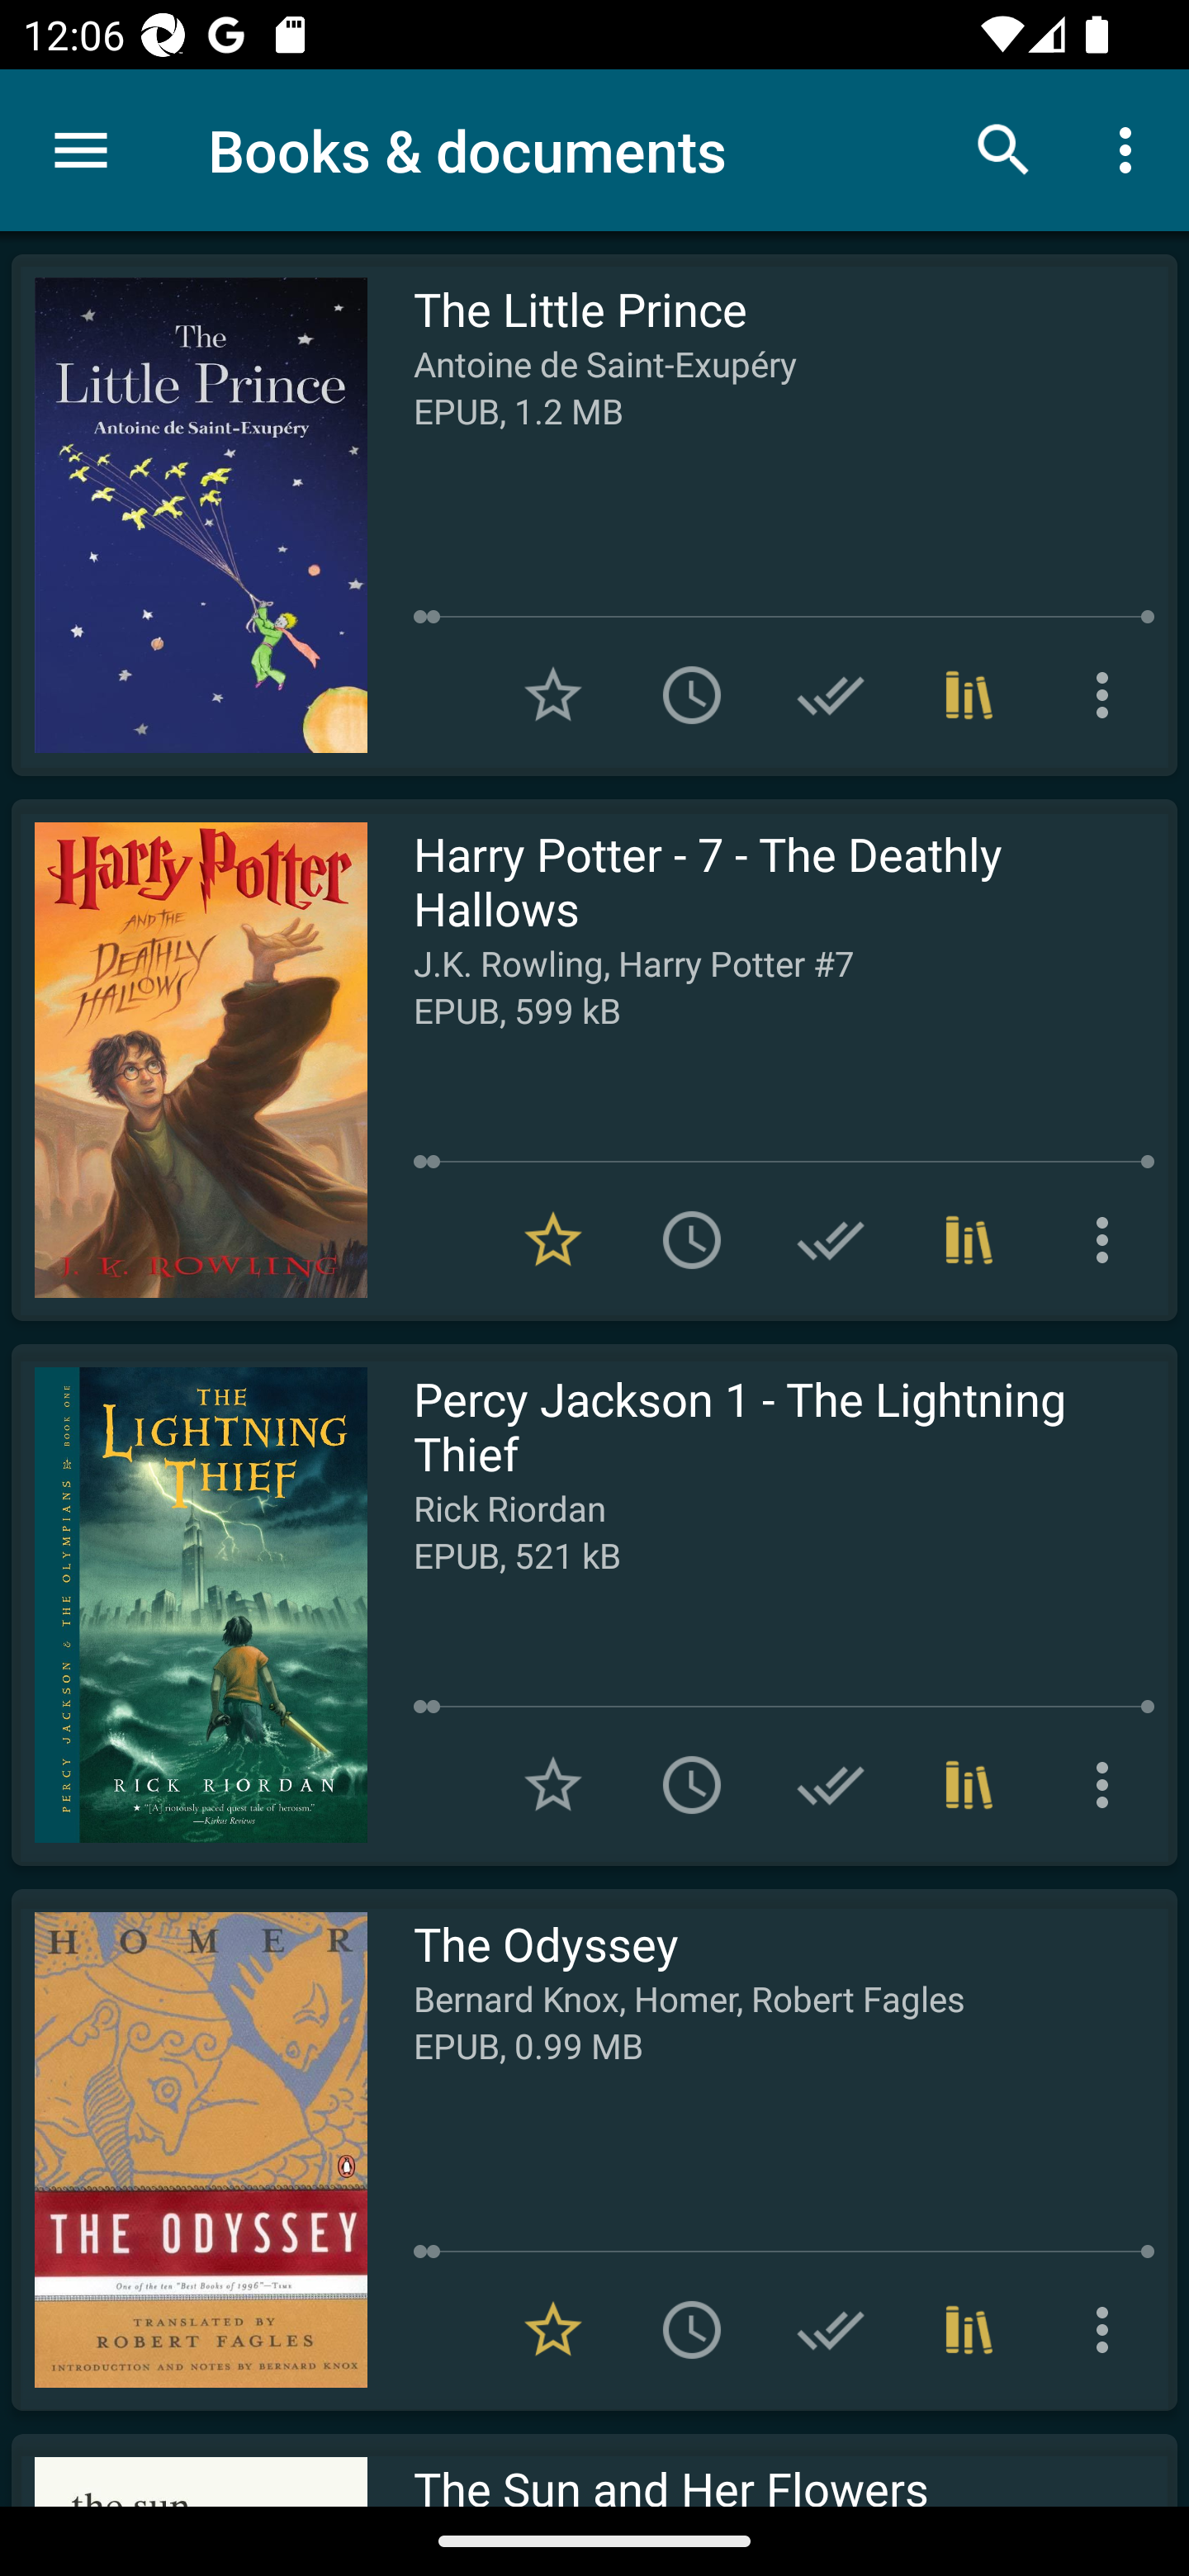 The image size is (1189, 2576). What do you see at coordinates (969, 2330) in the screenshot?
I see `Collections (2)` at bounding box center [969, 2330].